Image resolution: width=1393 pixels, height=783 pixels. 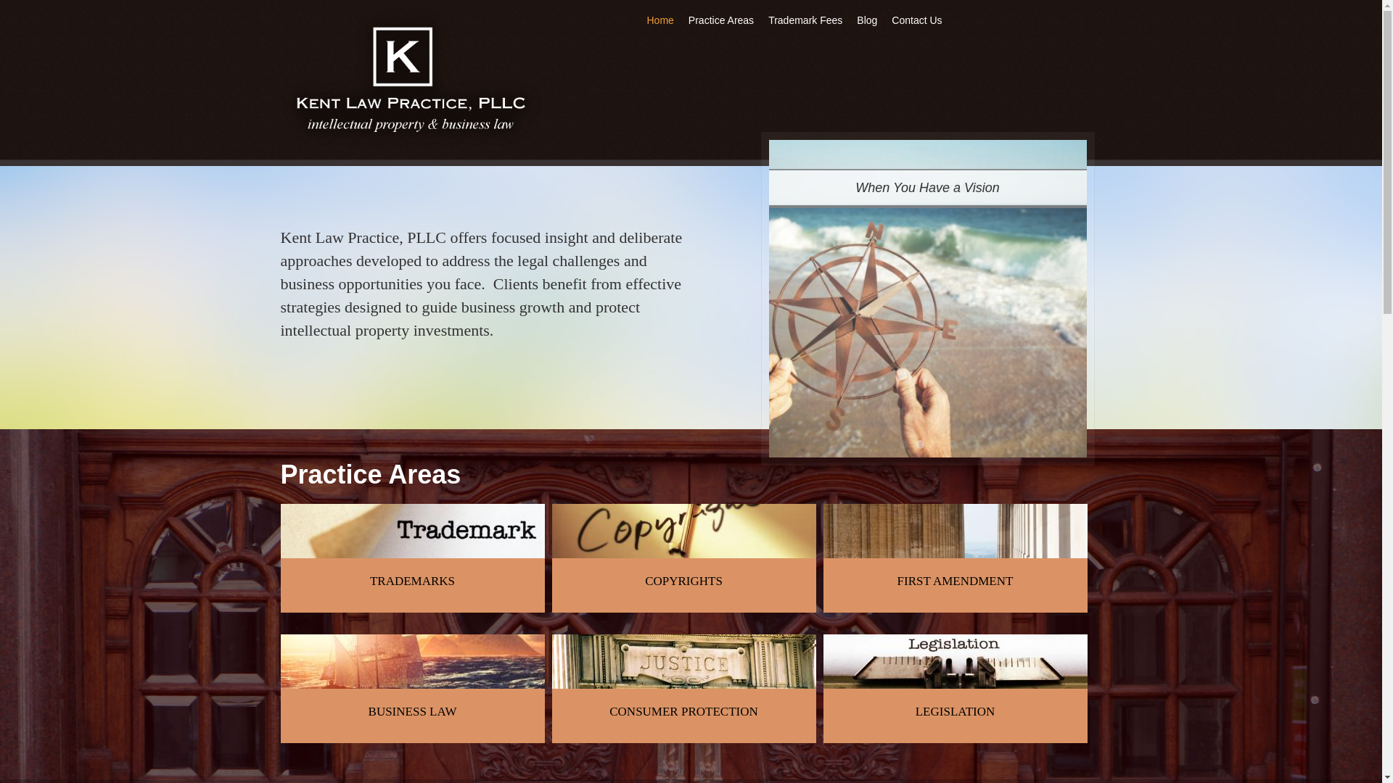 What do you see at coordinates (916, 20) in the screenshot?
I see `Contact Us` at bounding box center [916, 20].